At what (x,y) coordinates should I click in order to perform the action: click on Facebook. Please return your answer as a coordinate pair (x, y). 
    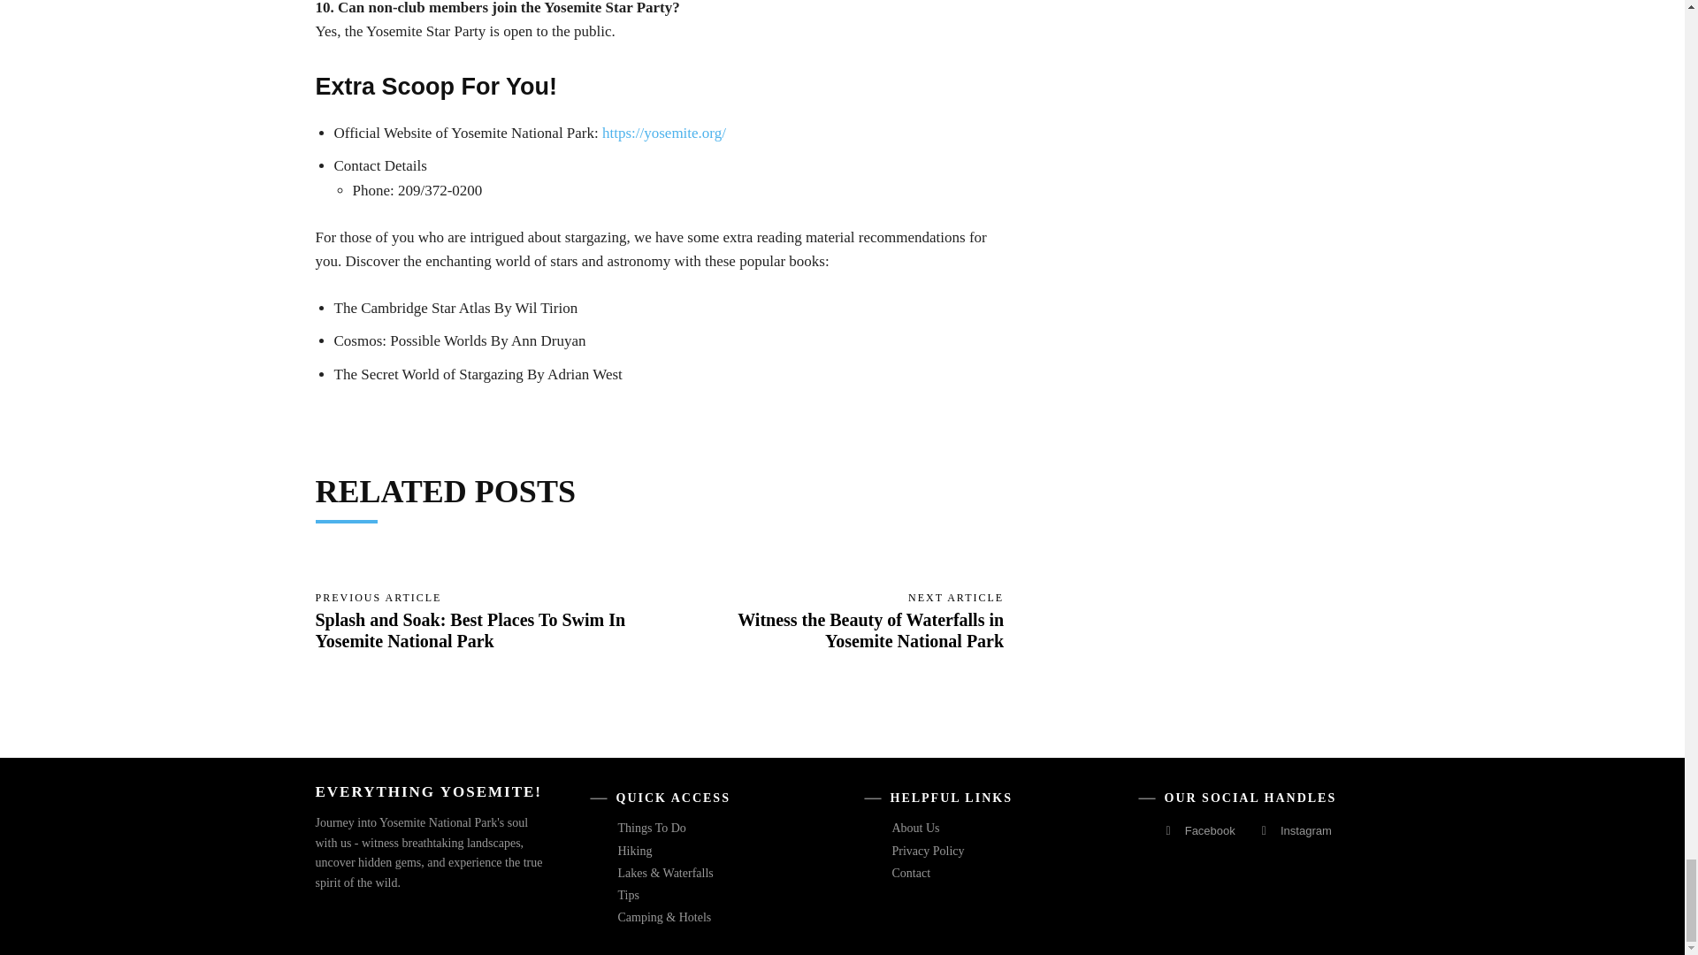
    Looking at the image, I should click on (1167, 829).